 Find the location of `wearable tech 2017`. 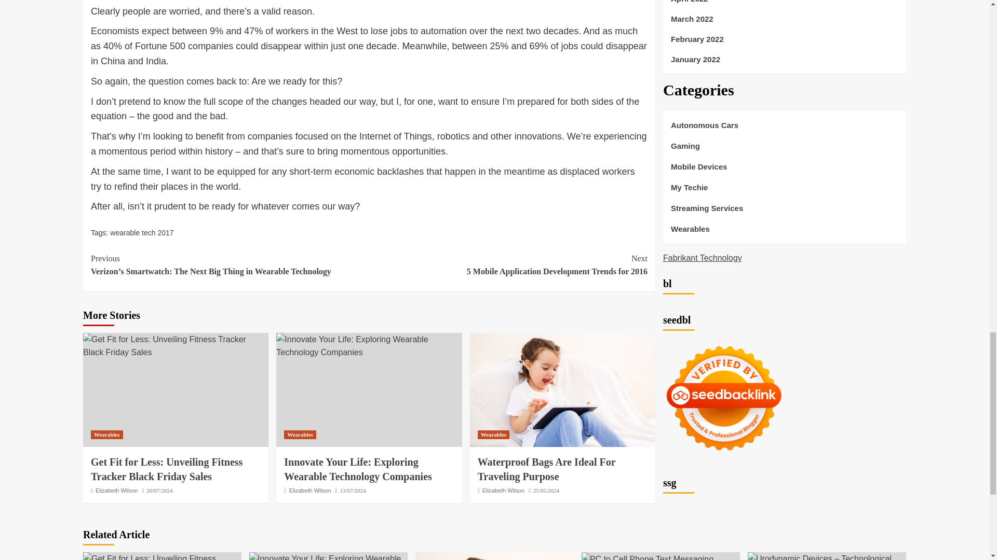

wearable tech 2017 is located at coordinates (369, 346).